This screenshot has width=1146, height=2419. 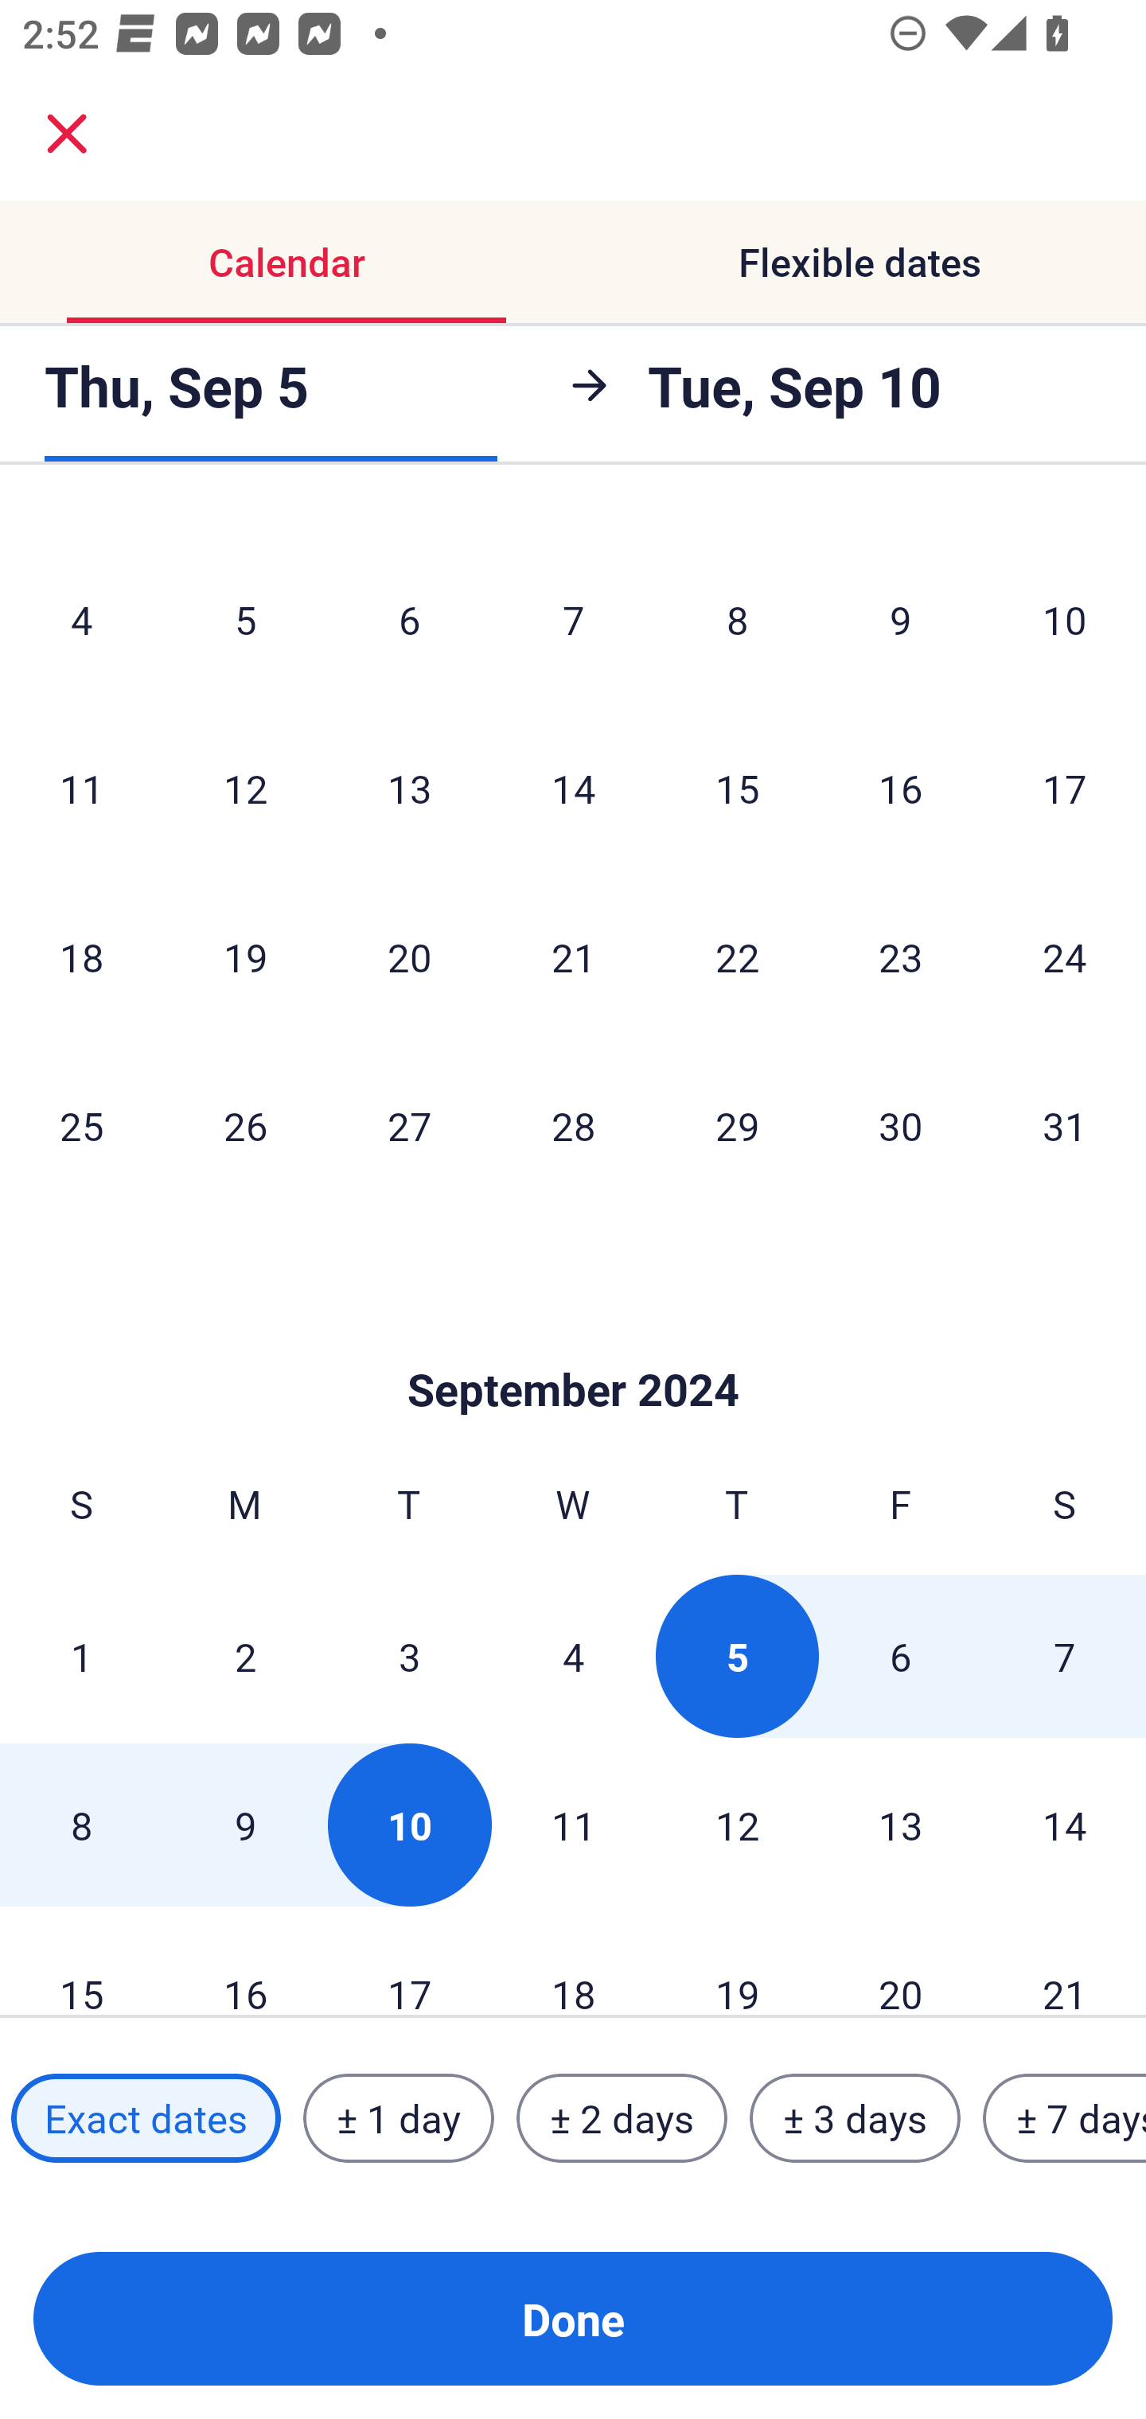 I want to click on 7 Wednesday, August 7, 2024, so click(x=573, y=619).